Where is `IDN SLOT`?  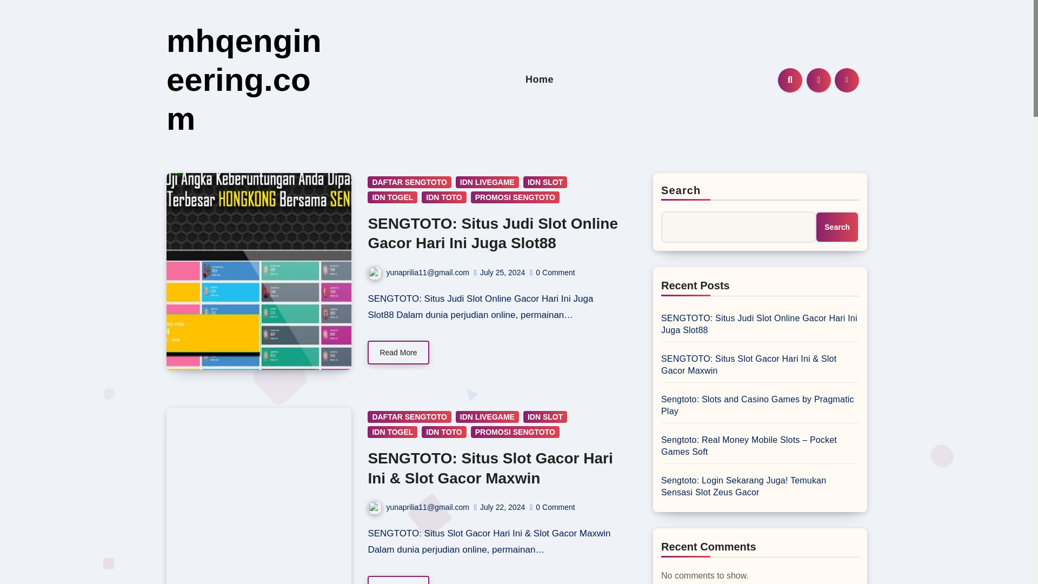 IDN SLOT is located at coordinates (545, 416).